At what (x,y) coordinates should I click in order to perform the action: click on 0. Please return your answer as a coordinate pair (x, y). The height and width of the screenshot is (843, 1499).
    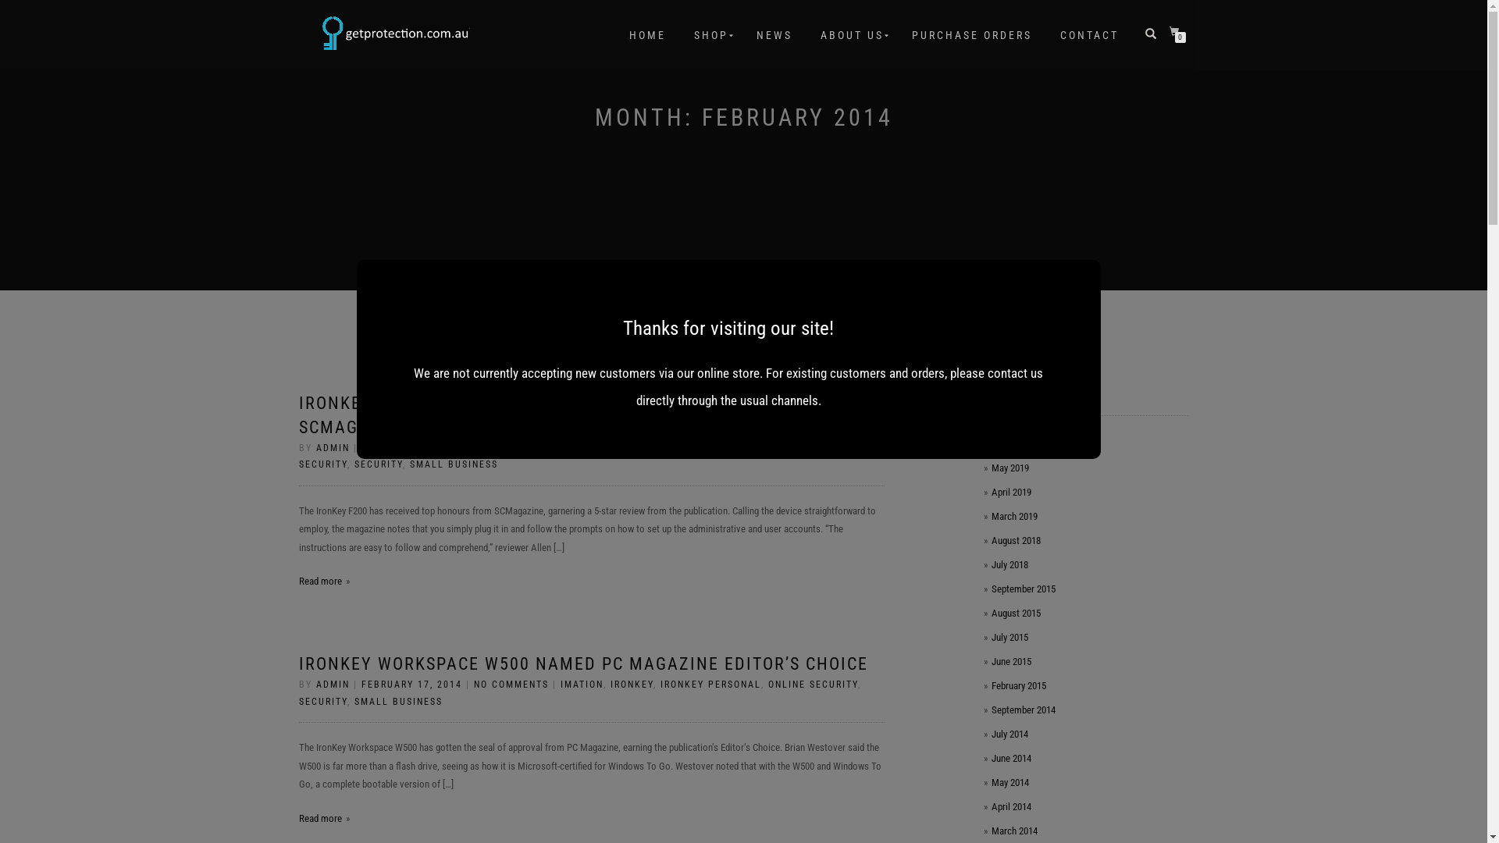
    Looking at the image, I should click on (1177, 33).